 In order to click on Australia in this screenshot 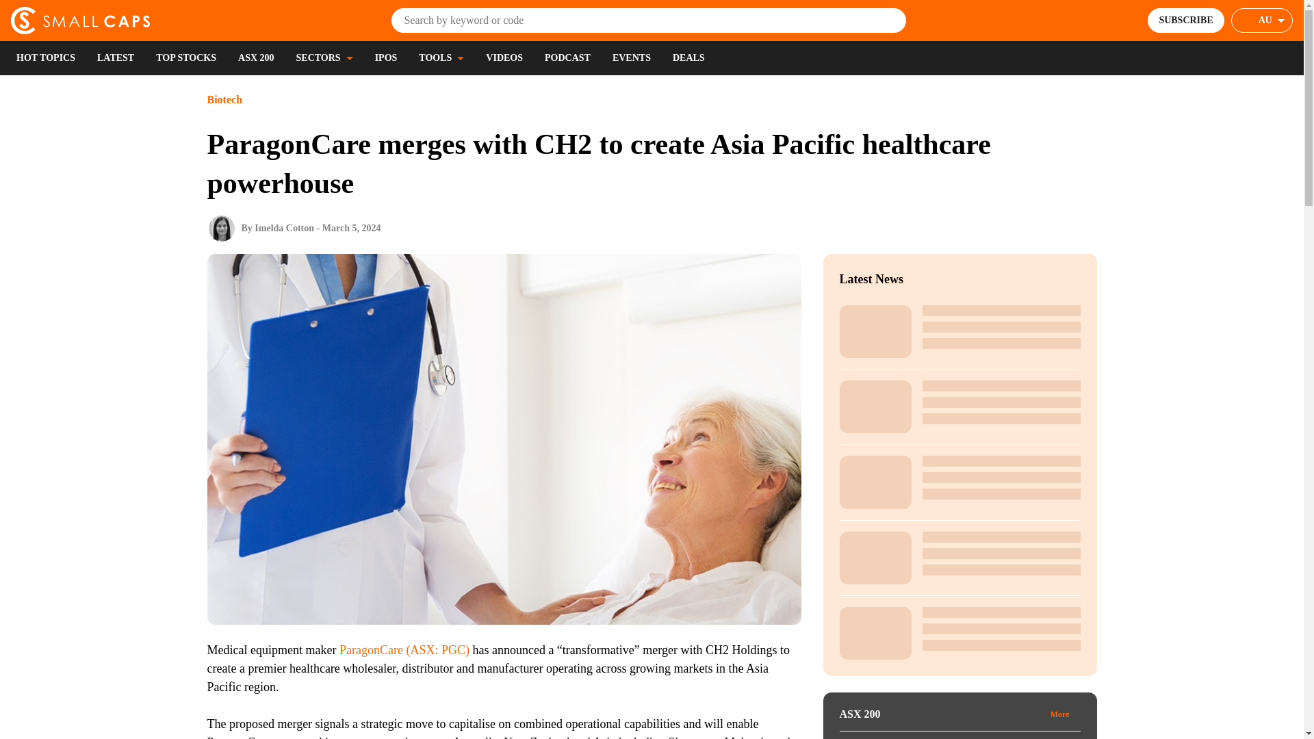, I will do `click(1272, 21)`.